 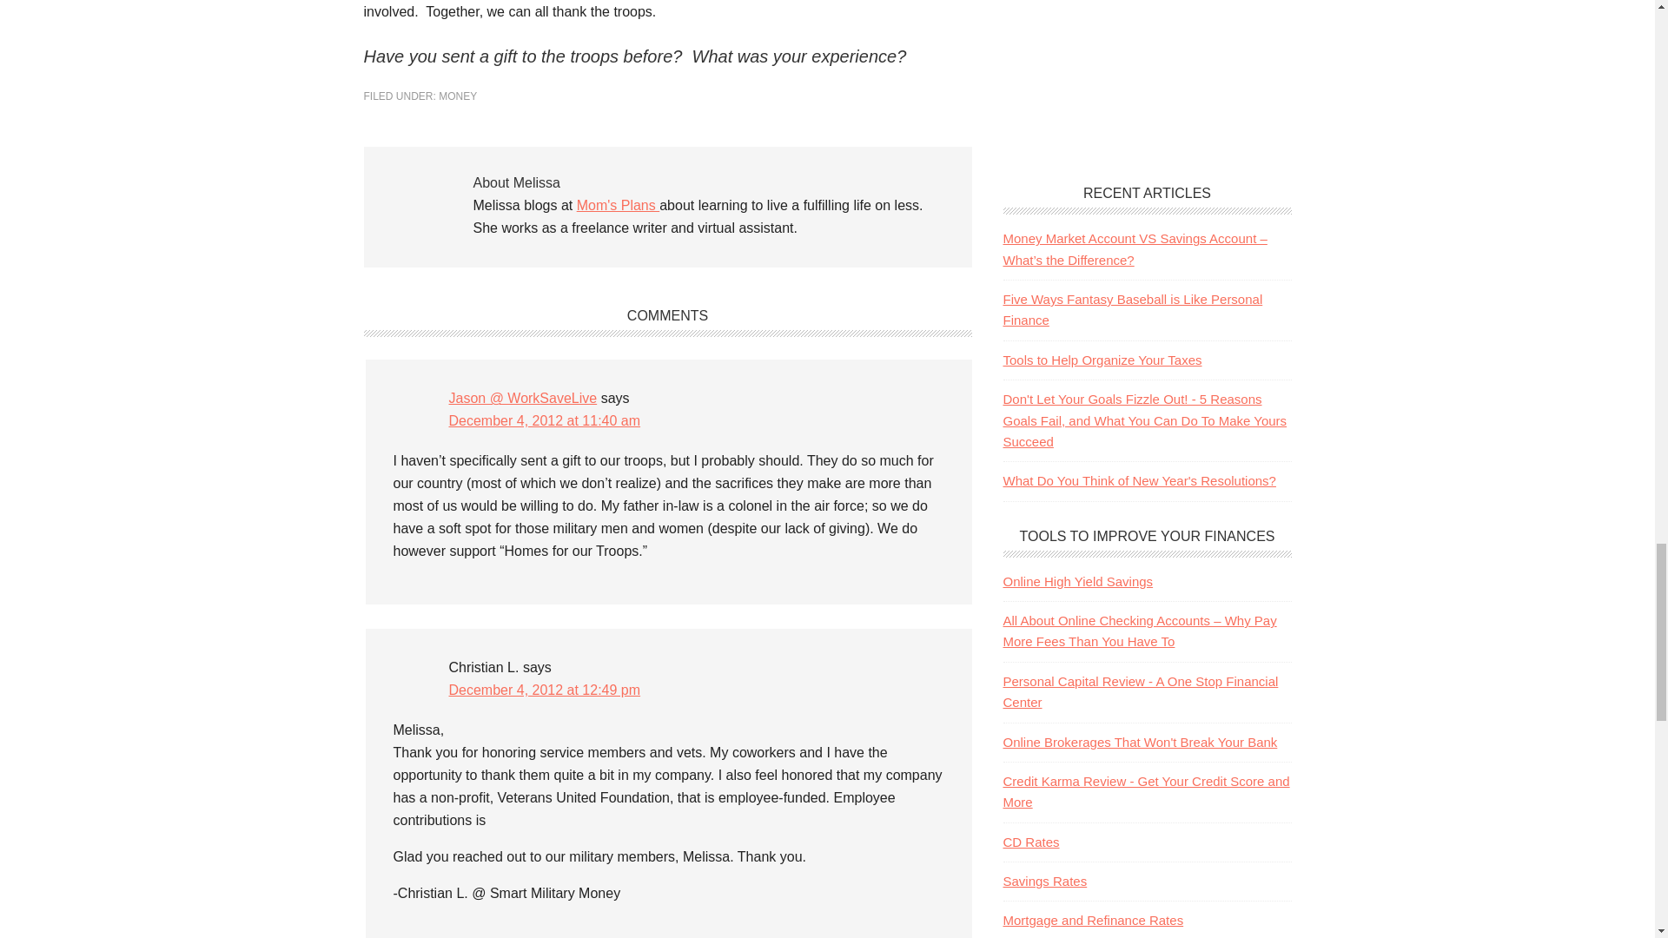 What do you see at coordinates (544, 690) in the screenshot?
I see `December 4, 2012 at 12:49 pm` at bounding box center [544, 690].